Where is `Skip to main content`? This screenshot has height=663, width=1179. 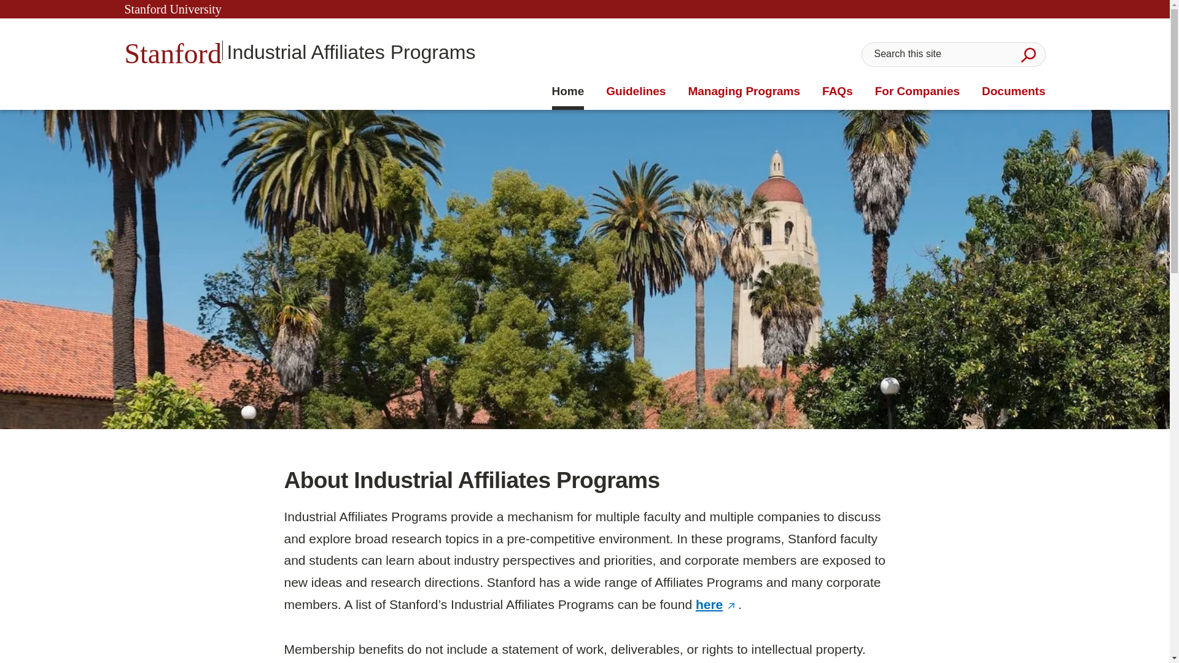
Skip to main content is located at coordinates (744, 91).